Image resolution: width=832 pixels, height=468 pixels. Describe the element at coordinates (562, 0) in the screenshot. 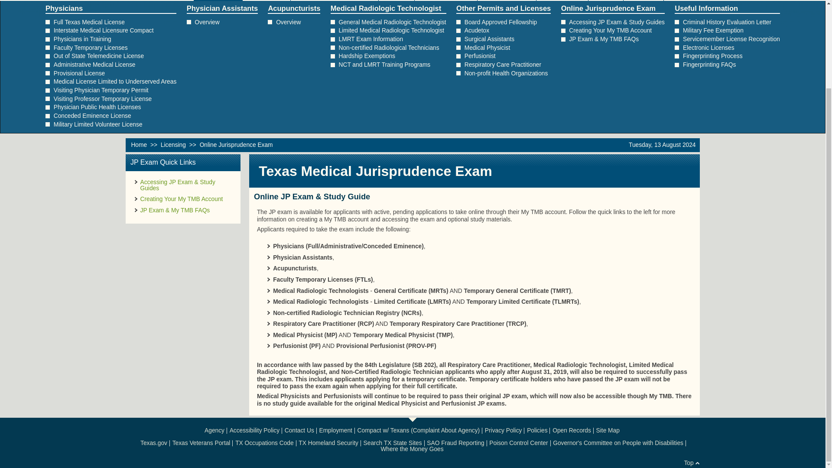

I see `Newsroom` at that location.